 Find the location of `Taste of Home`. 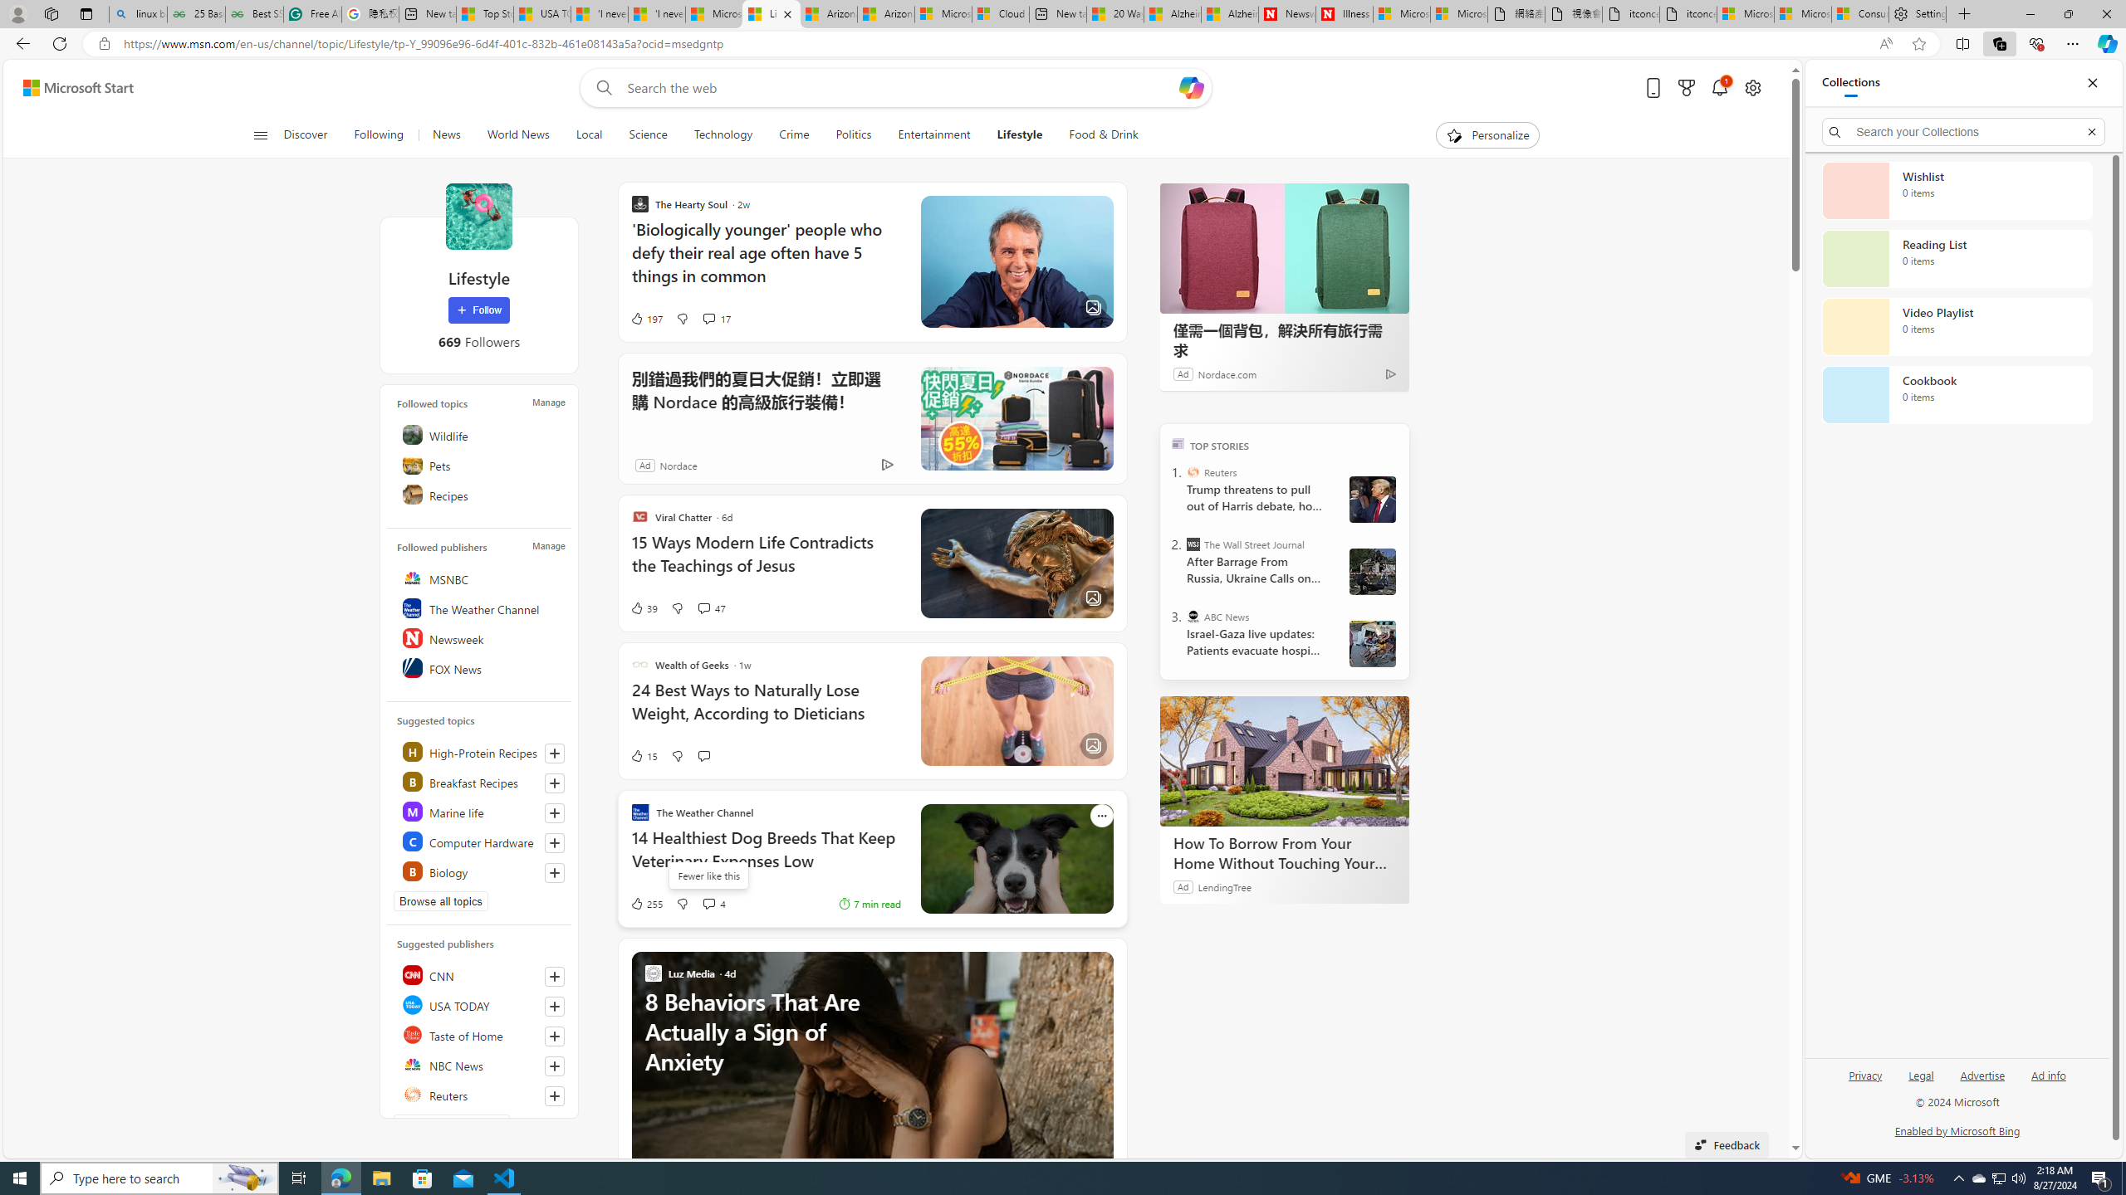

Taste of Home is located at coordinates (480, 1034).